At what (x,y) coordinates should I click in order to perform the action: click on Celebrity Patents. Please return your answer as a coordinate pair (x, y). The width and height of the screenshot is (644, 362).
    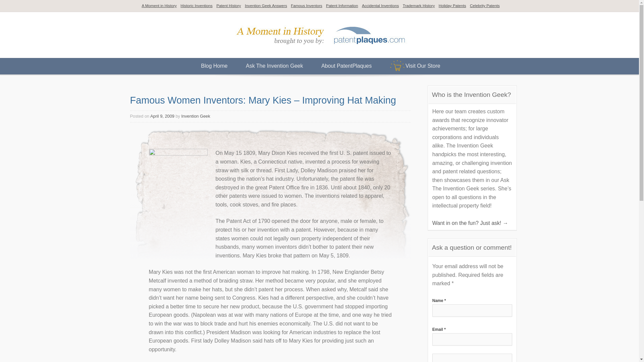
    Looking at the image, I should click on (485, 6).